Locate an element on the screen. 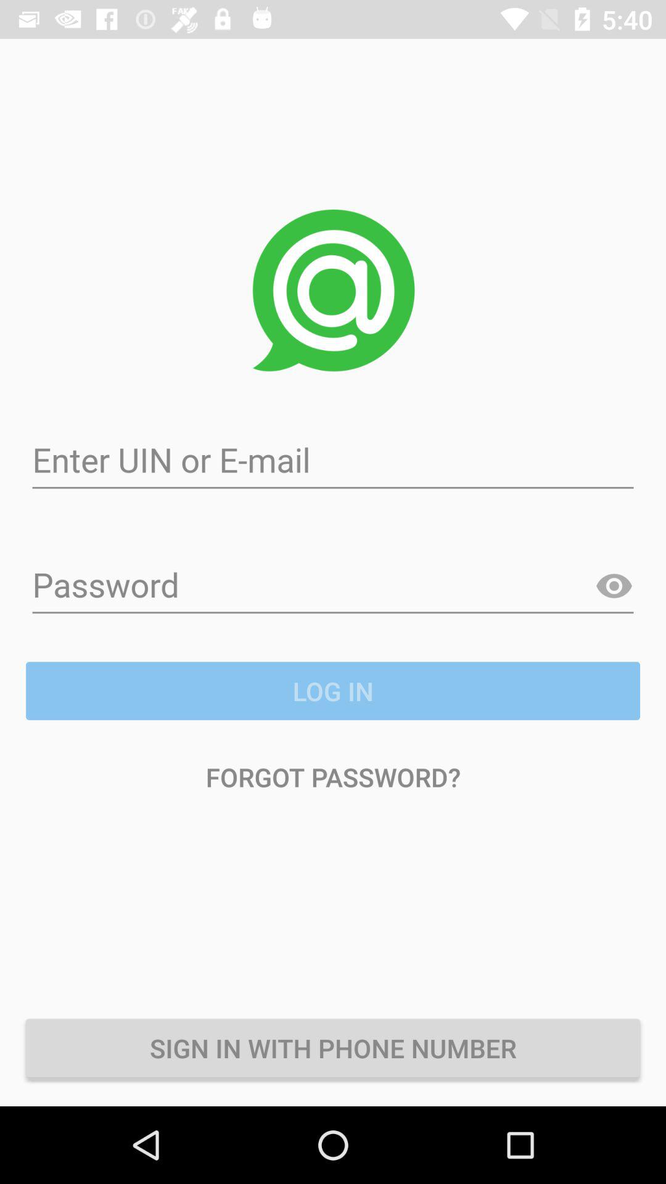 This screenshot has height=1184, width=666. swipe until the log in is located at coordinates (333, 691).